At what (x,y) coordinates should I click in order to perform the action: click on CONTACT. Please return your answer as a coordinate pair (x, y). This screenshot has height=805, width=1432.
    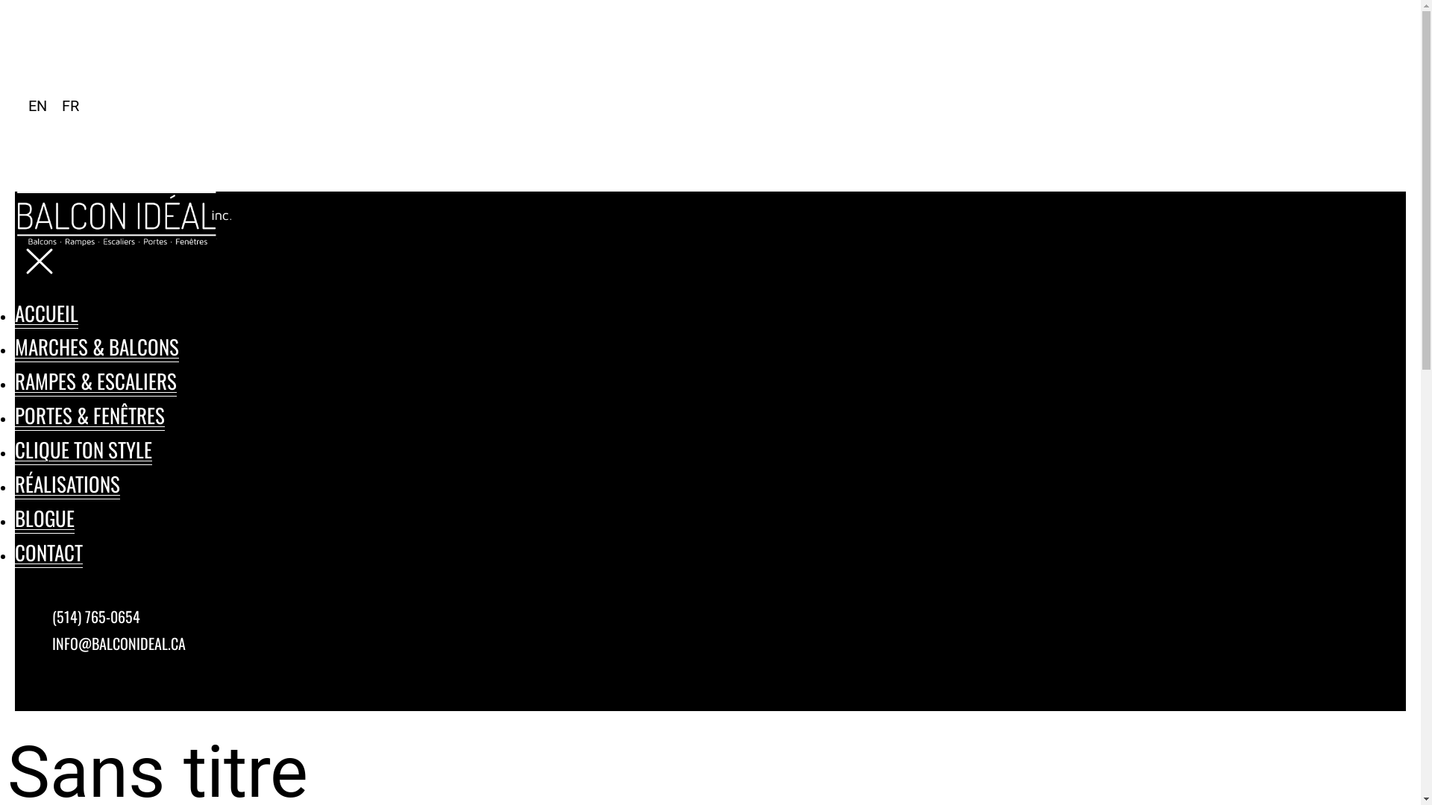
    Looking at the image, I should click on (49, 553).